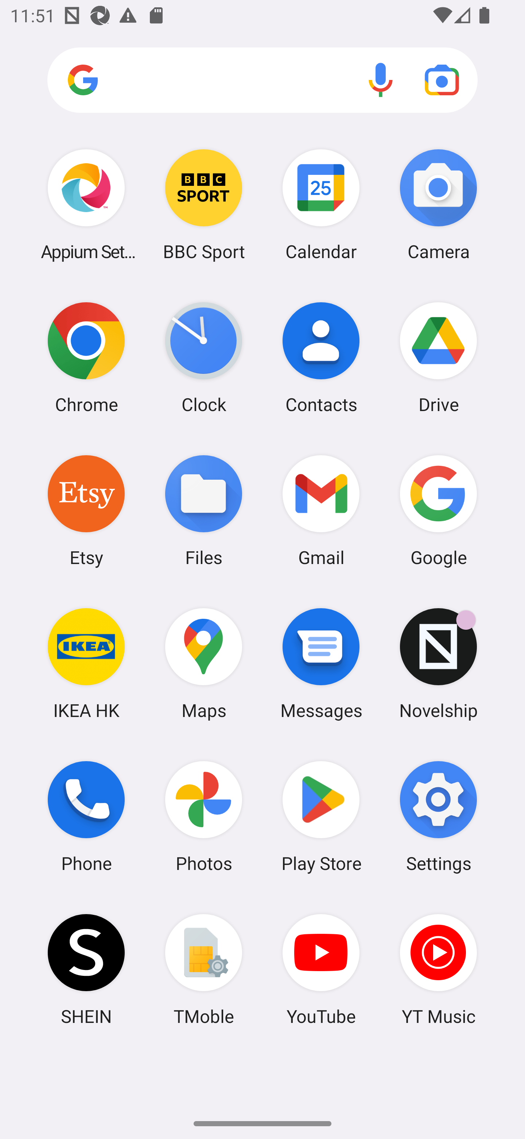 The width and height of the screenshot is (525, 1139). What do you see at coordinates (321, 969) in the screenshot?
I see `YouTube` at bounding box center [321, 969].